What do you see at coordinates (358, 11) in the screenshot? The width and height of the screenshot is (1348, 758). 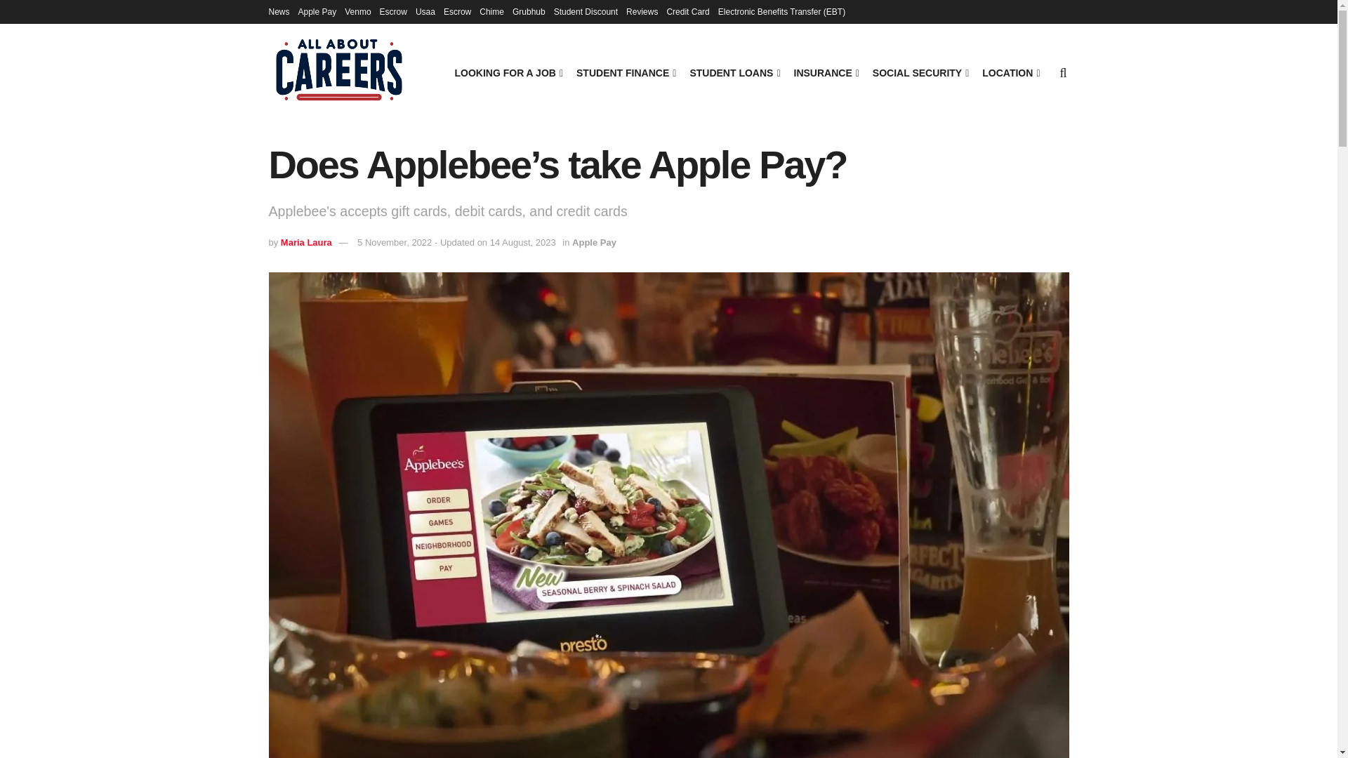 I see `Venmo` at bounding box center [358, 11].